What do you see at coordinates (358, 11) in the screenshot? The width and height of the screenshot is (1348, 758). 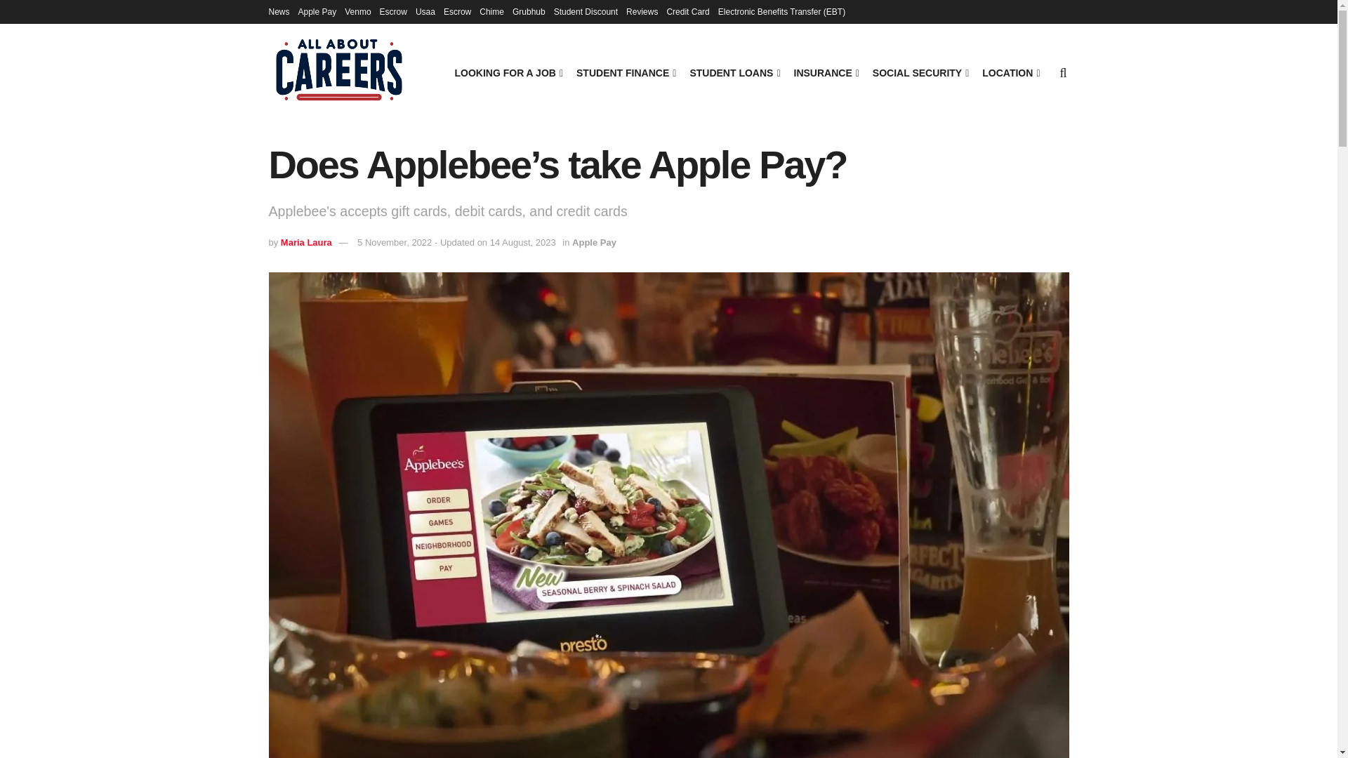 I see `Venmo` at bounding box center [358, 11].